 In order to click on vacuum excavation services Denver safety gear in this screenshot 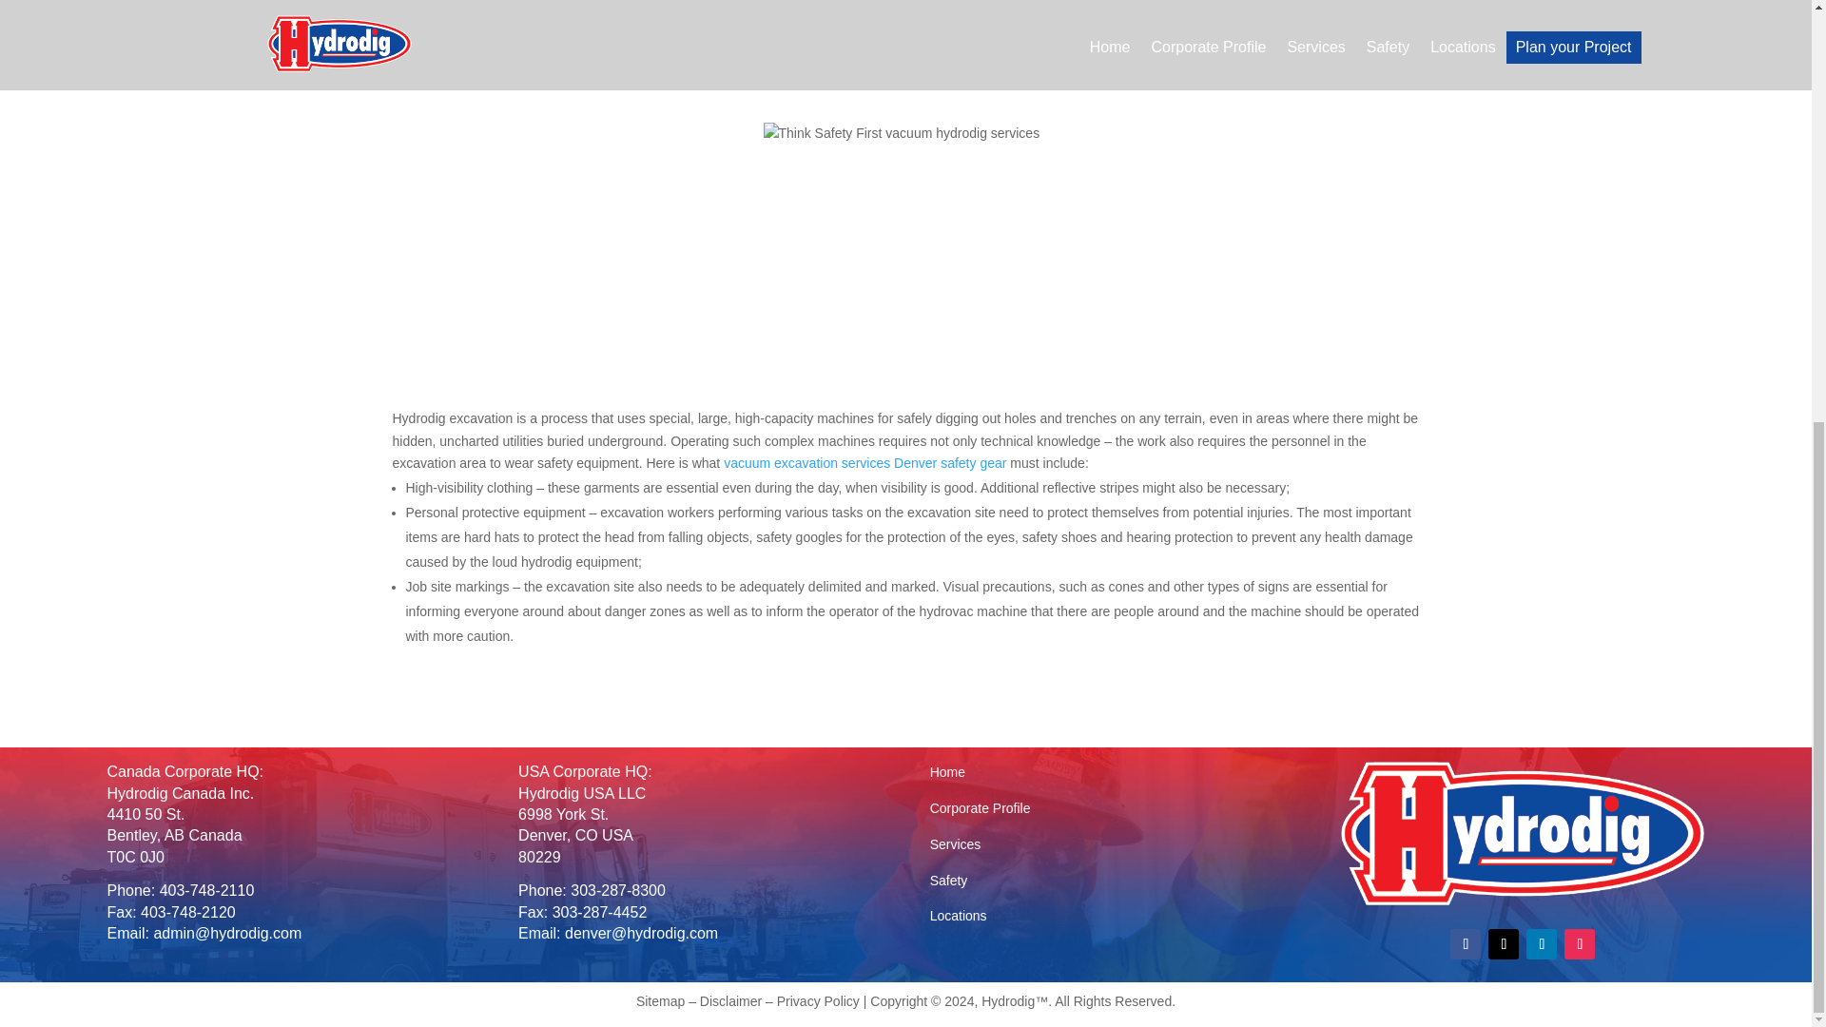, I will do `click(864, 462)`.